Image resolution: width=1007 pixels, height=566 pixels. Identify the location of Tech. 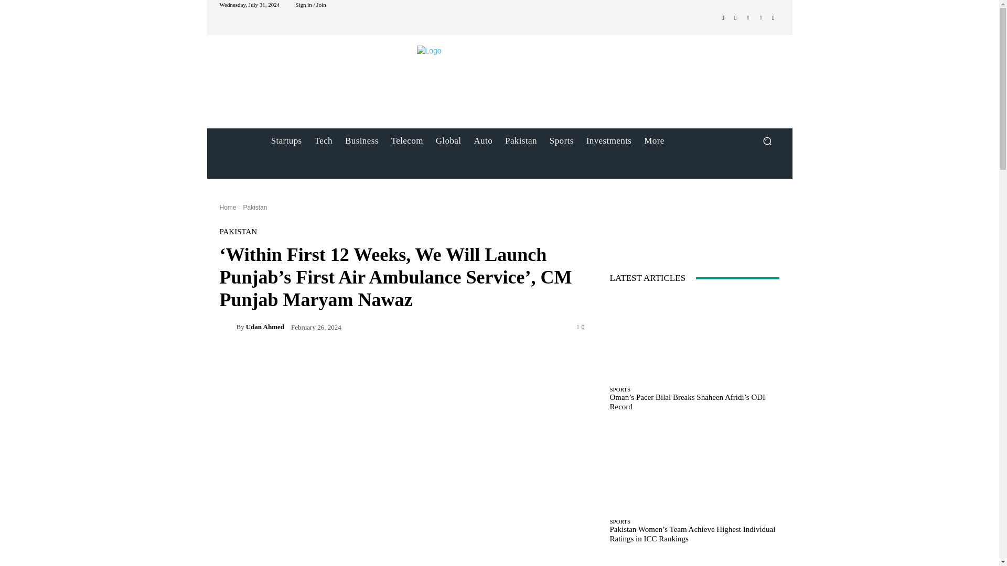
(323, 140).